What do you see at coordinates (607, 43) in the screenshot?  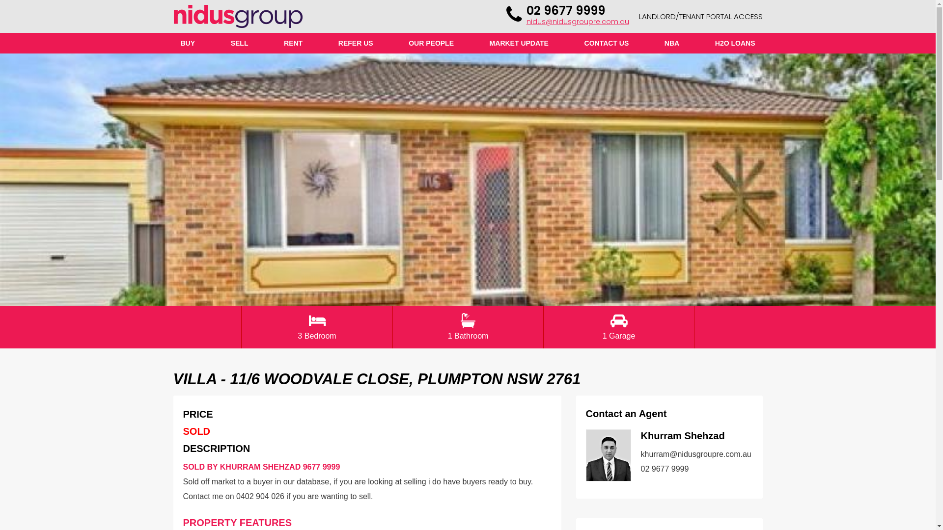 I see `CONTACT US` at bounding box center [607, 43].